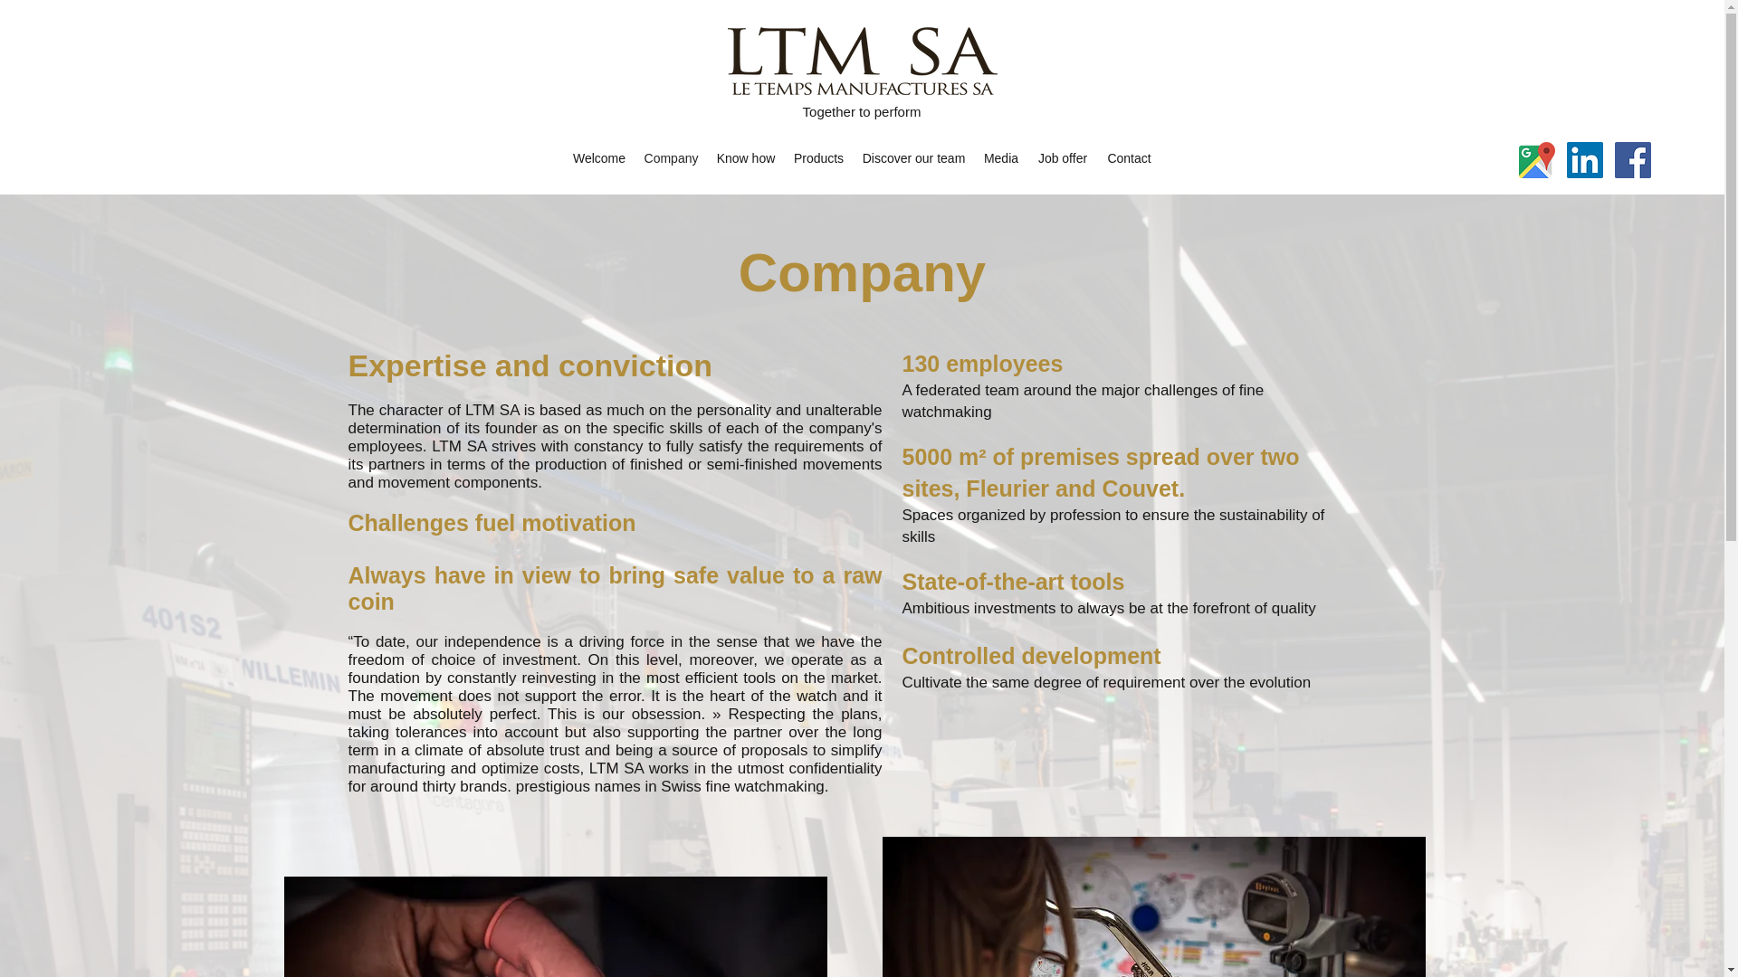  Describe the element at coordinates (556, 926) in the screenshot. I see `LTM HD-2.jpg` at that location.